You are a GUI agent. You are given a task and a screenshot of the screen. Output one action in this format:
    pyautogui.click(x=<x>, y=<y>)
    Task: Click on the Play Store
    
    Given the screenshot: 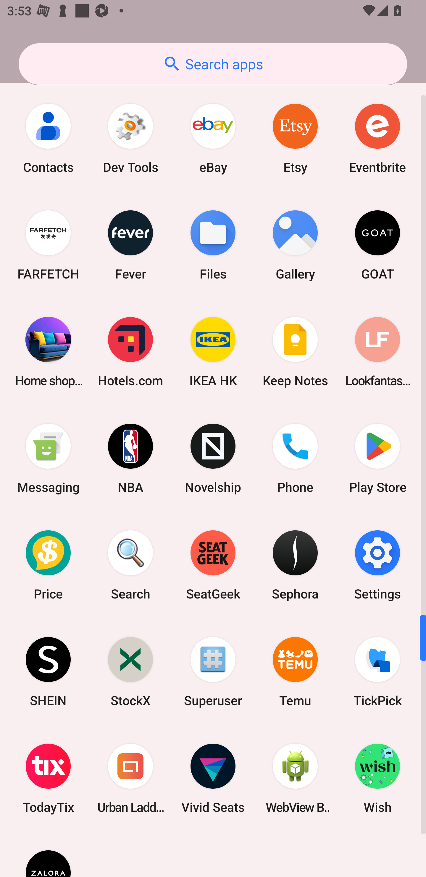 What is the action you would take?
    pyautogui.click(x=377, y=458)
    